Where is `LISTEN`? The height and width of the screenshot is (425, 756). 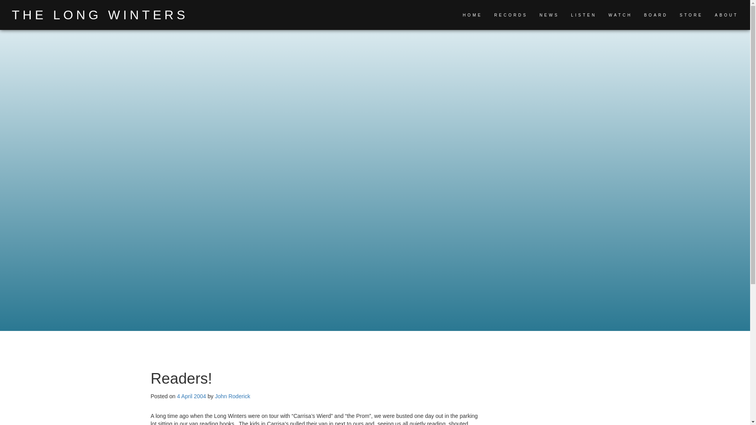 LISTEN is located at coordinates (584, 15).